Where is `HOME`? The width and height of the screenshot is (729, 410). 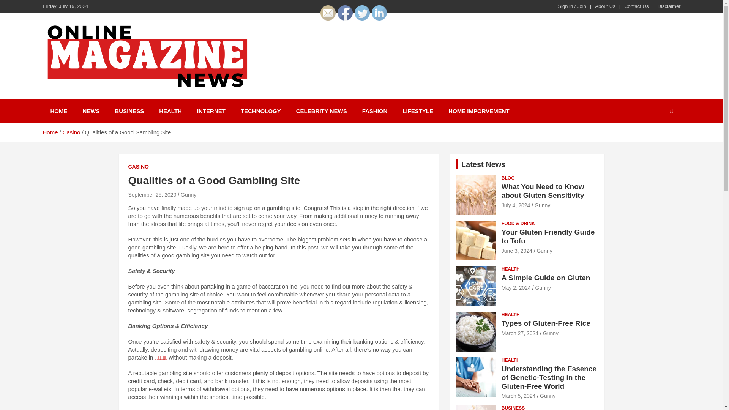 HOME is located at coordinates (58, 111).